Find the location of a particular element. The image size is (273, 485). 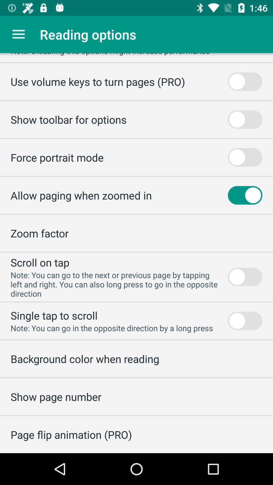

flip until the show toolbar for item is located at coordinates (69, 119).